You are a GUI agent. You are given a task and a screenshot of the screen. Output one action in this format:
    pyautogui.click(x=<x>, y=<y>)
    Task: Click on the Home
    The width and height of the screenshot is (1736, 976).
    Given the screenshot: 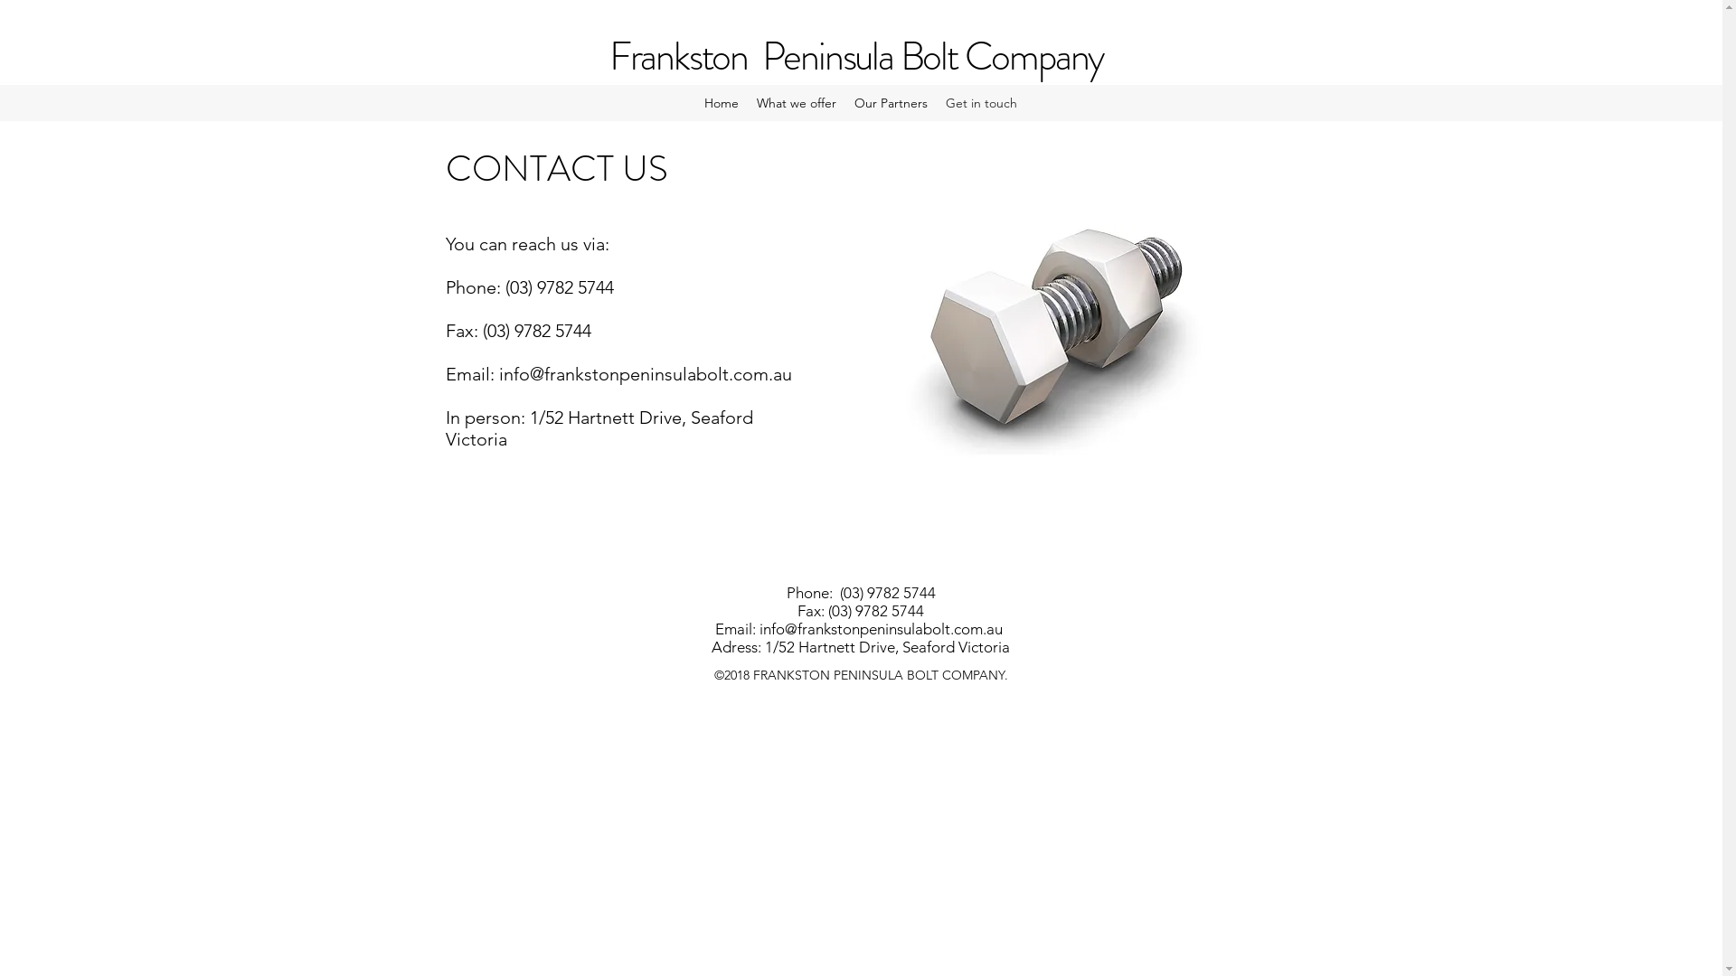 What is the action you would take?
    pyautogui.click(x=722, y=103)
    